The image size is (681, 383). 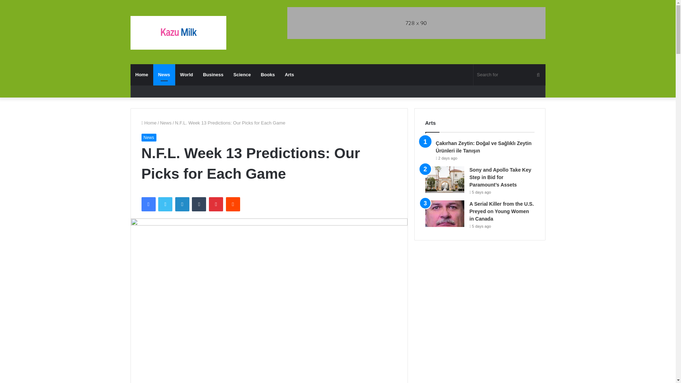 What do you see at coordinates (182, 204) in the screenshot?
I see `LinkedIn` at bounding box center [182, 204].